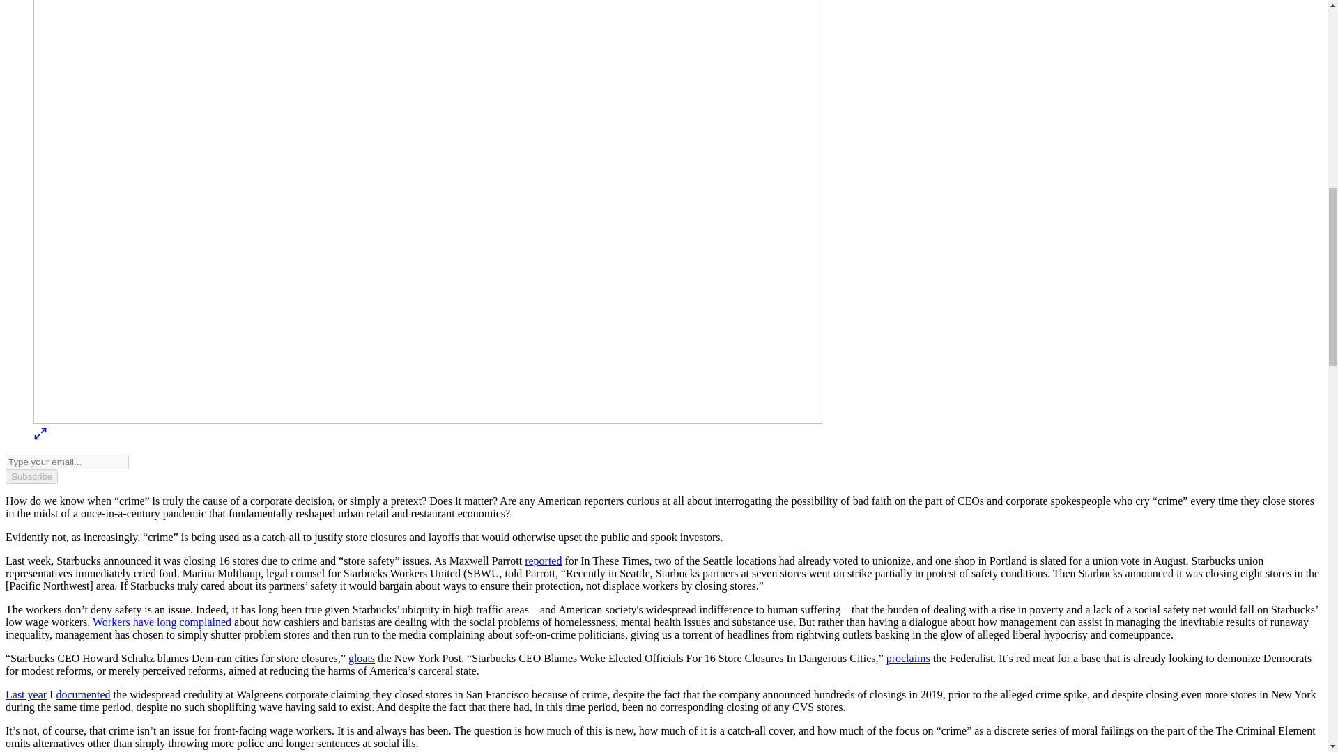 This screenshot has width=1338, height=752. Describe the element at coordinates (26, 694) in the screenshot. I see `Last year` at that location.